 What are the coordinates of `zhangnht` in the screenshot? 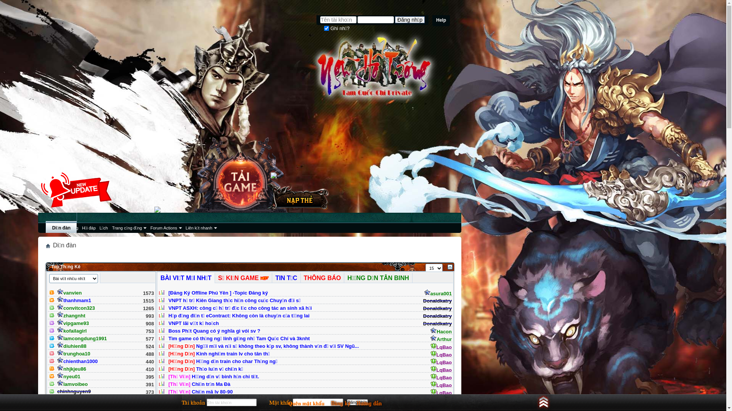 It's located at (71, 316).